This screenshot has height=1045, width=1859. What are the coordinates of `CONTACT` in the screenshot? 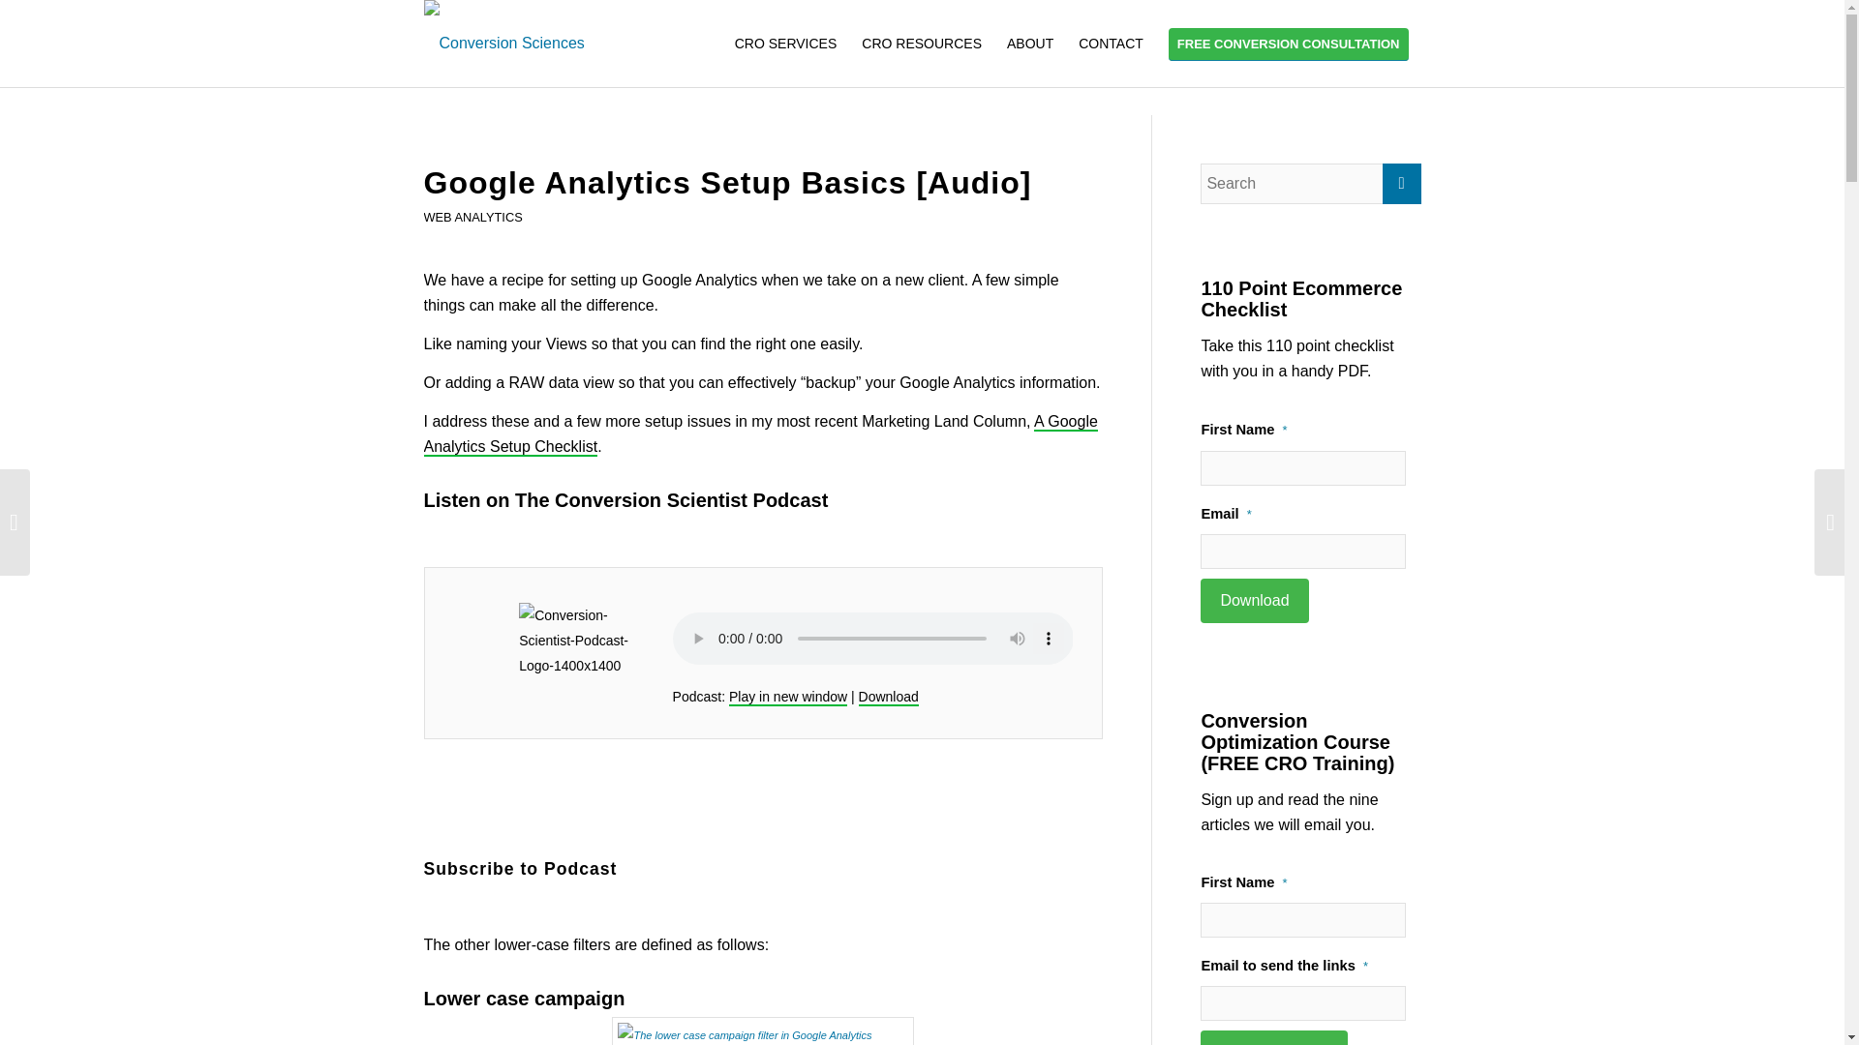 It's located at (1111, 43).